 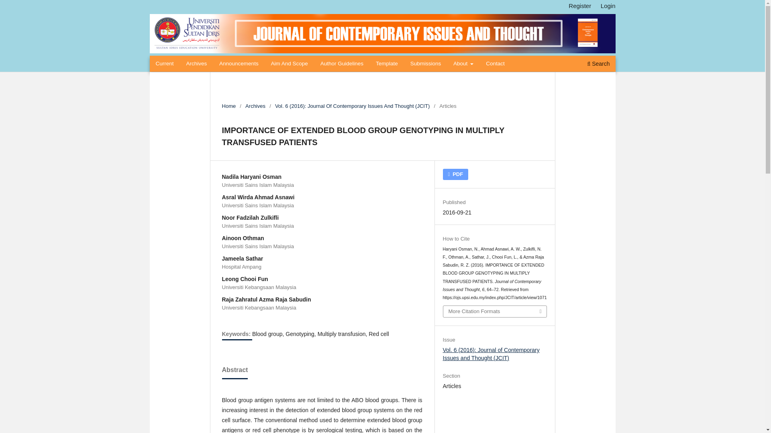 What do you see at coordinates (580, 6) in the screenshot?
I see `Register` at bounding box center [580, 6].